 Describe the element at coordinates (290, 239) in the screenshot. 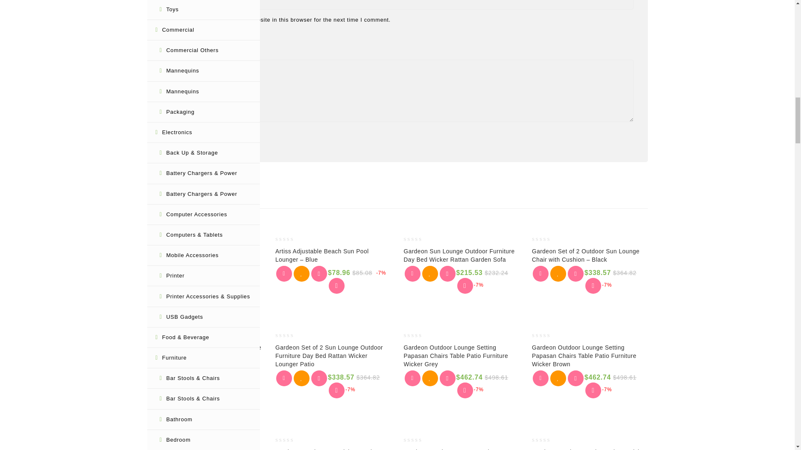

I see `Not yet rated` at that location.